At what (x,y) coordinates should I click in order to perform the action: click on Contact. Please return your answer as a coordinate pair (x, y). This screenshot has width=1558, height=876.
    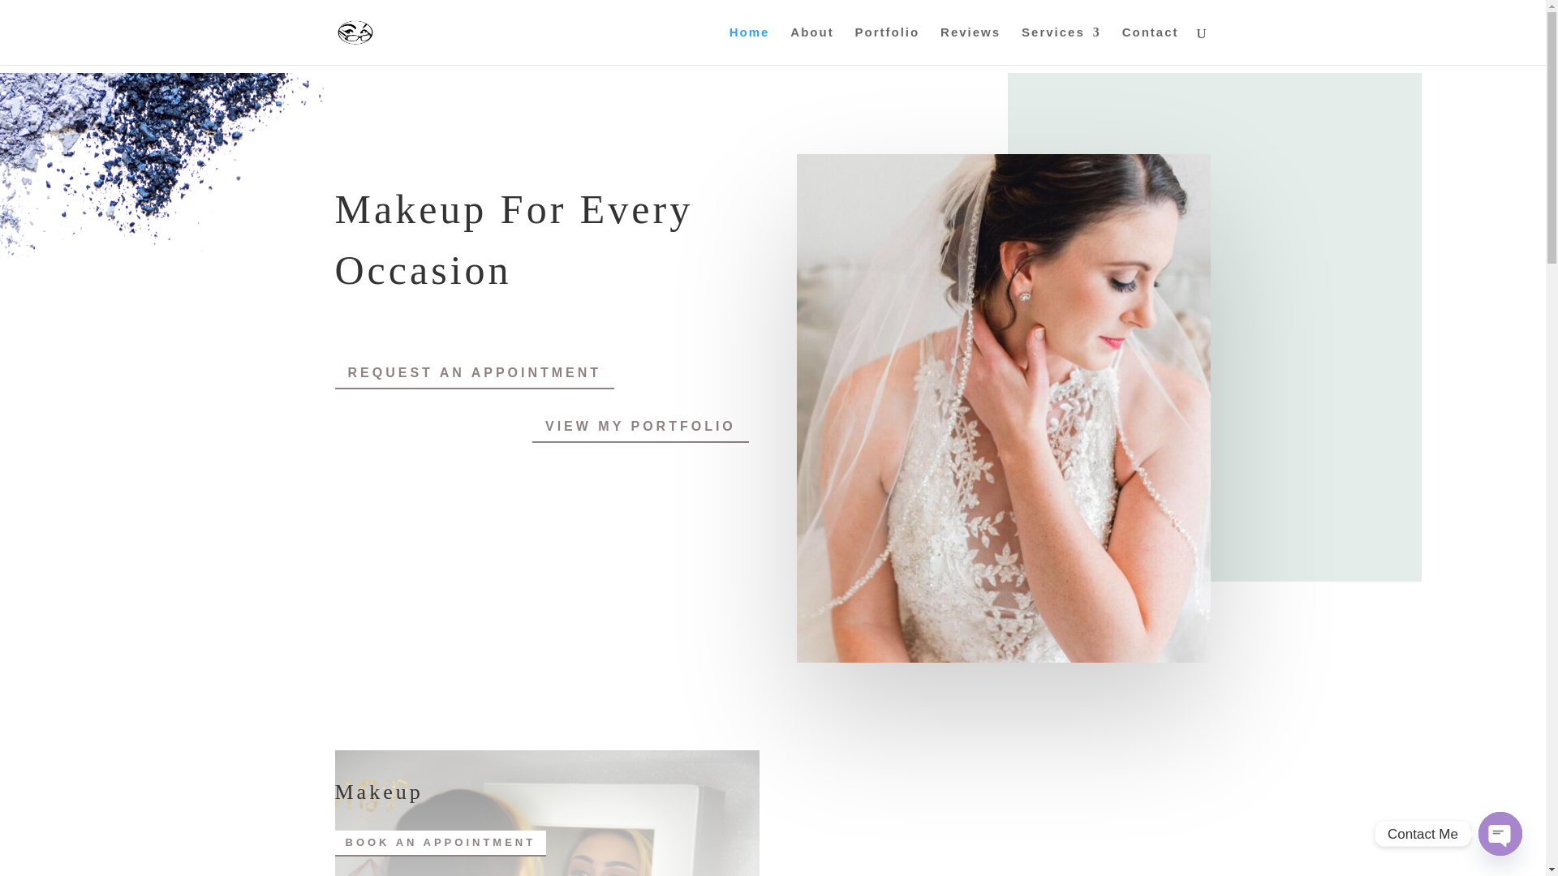
    Looking at the image, I should click on (1151, 45).